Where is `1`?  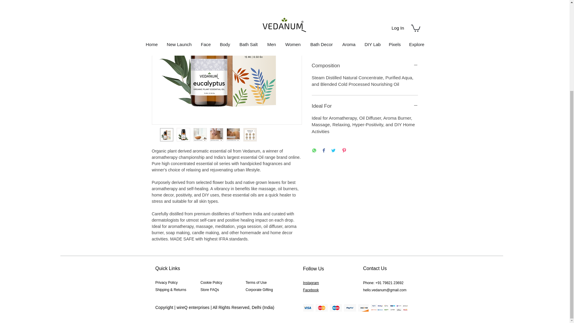 1 is located at coordinates (323, 20).